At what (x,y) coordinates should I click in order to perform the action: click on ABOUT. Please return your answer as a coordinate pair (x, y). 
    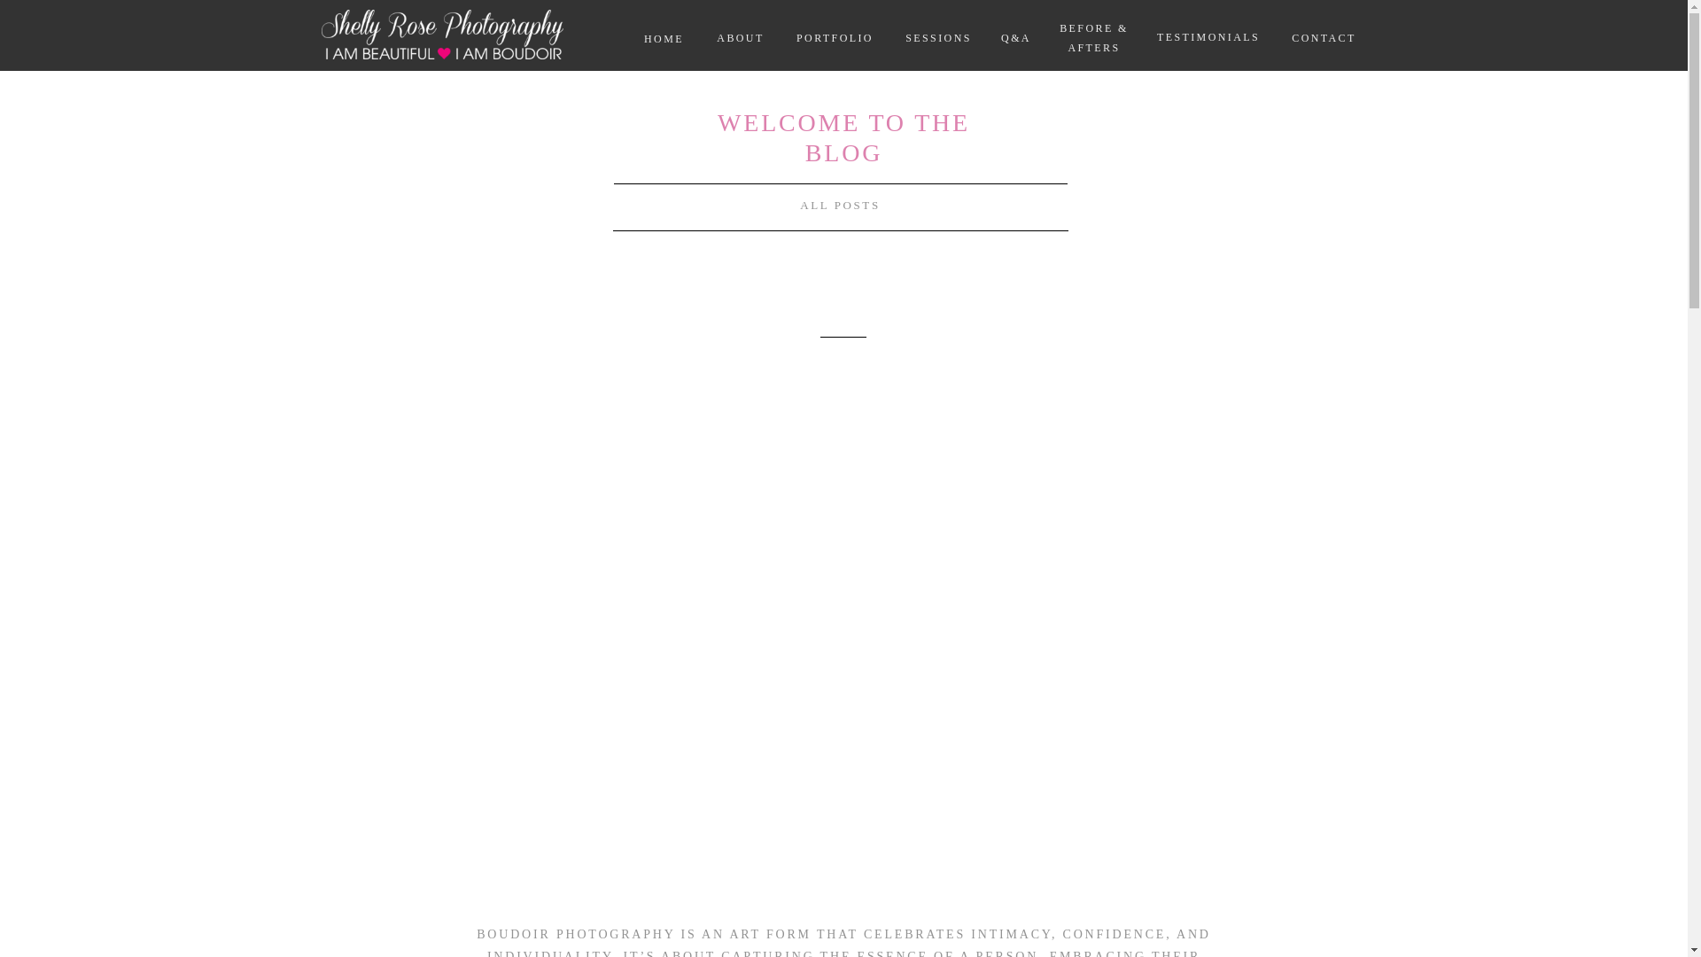
    Looking at the image, I should click on (741, 37).